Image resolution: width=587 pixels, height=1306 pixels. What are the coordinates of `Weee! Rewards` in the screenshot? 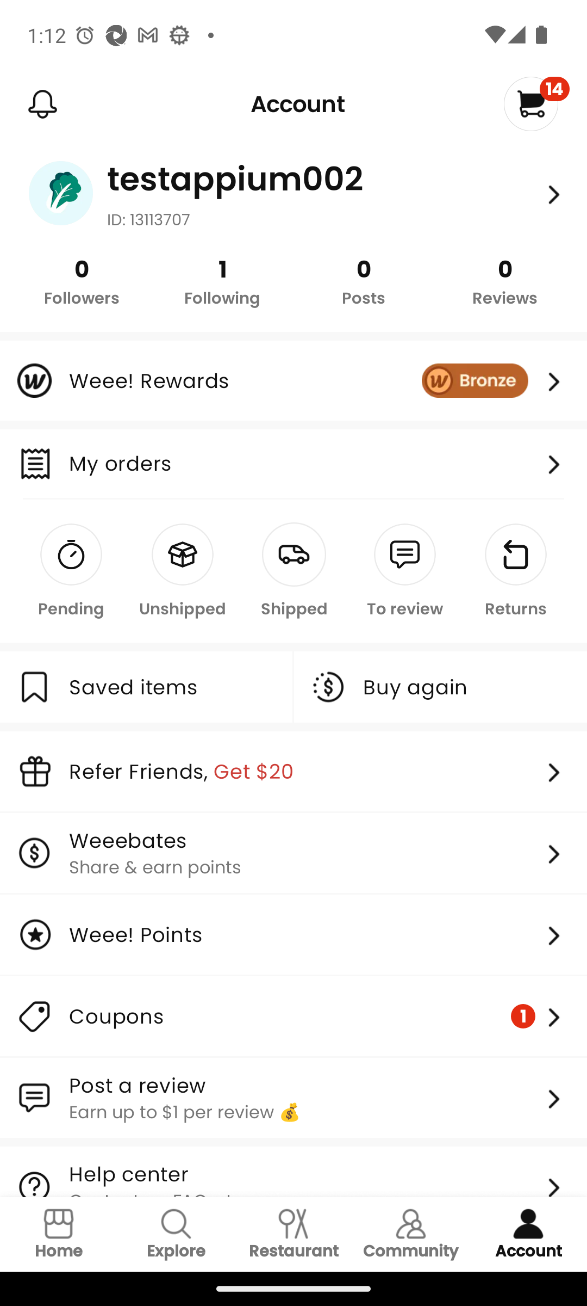 It's located at (293, 380).